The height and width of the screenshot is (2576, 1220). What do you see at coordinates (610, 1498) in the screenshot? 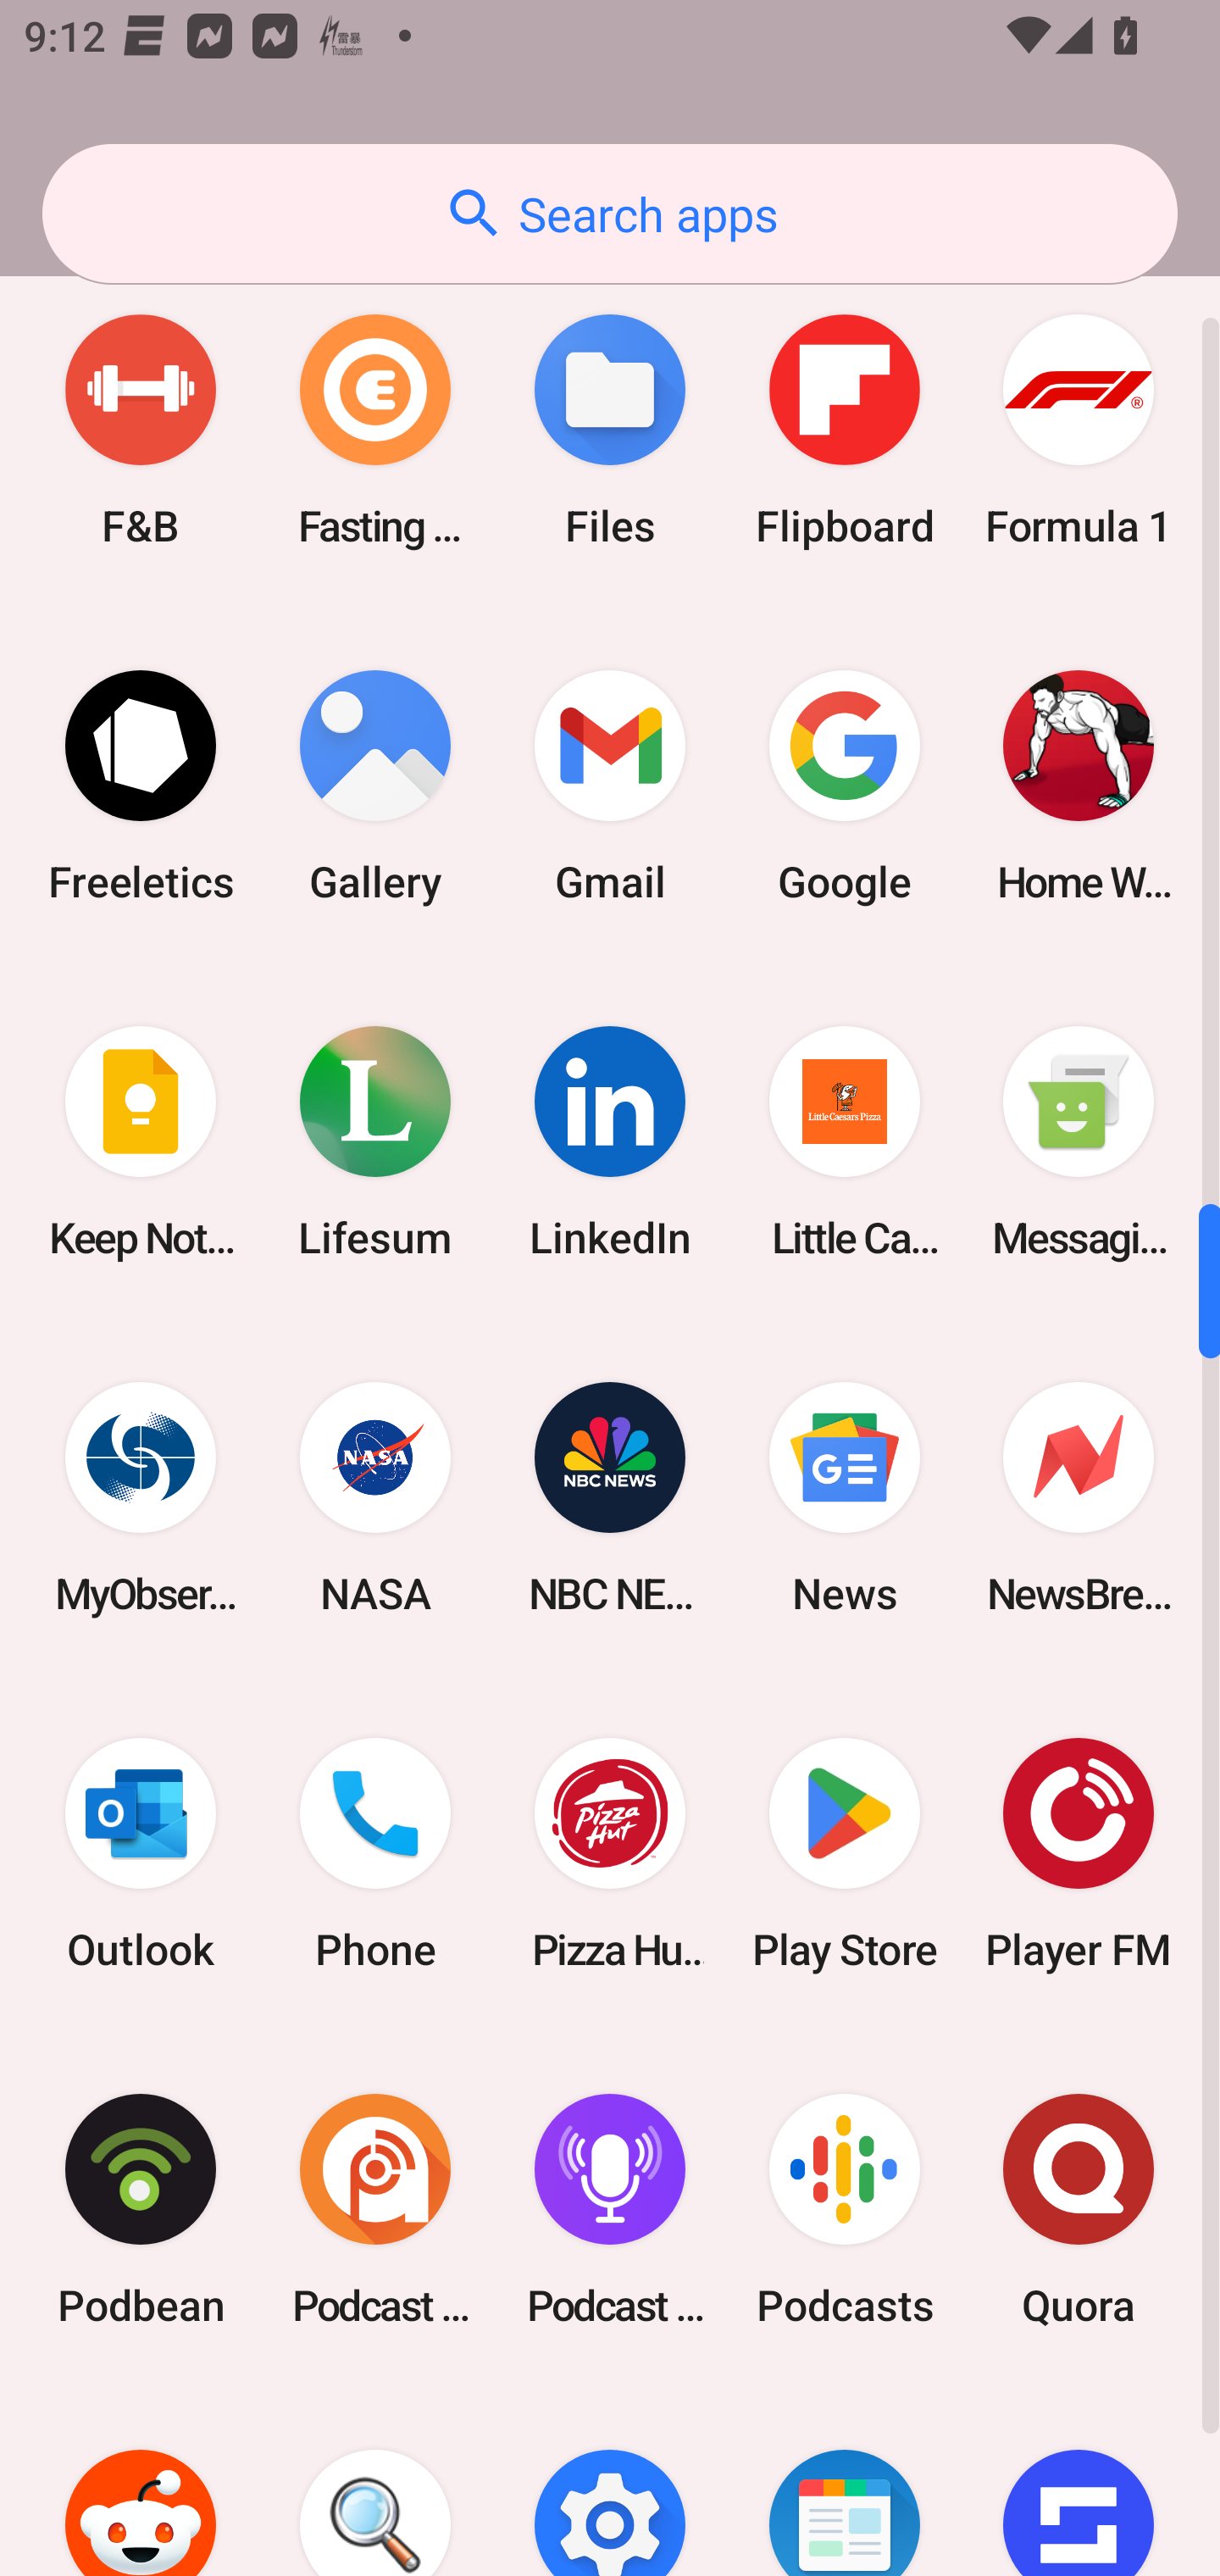
I see `NBC NEWS` at bounding box center [610, 1498].